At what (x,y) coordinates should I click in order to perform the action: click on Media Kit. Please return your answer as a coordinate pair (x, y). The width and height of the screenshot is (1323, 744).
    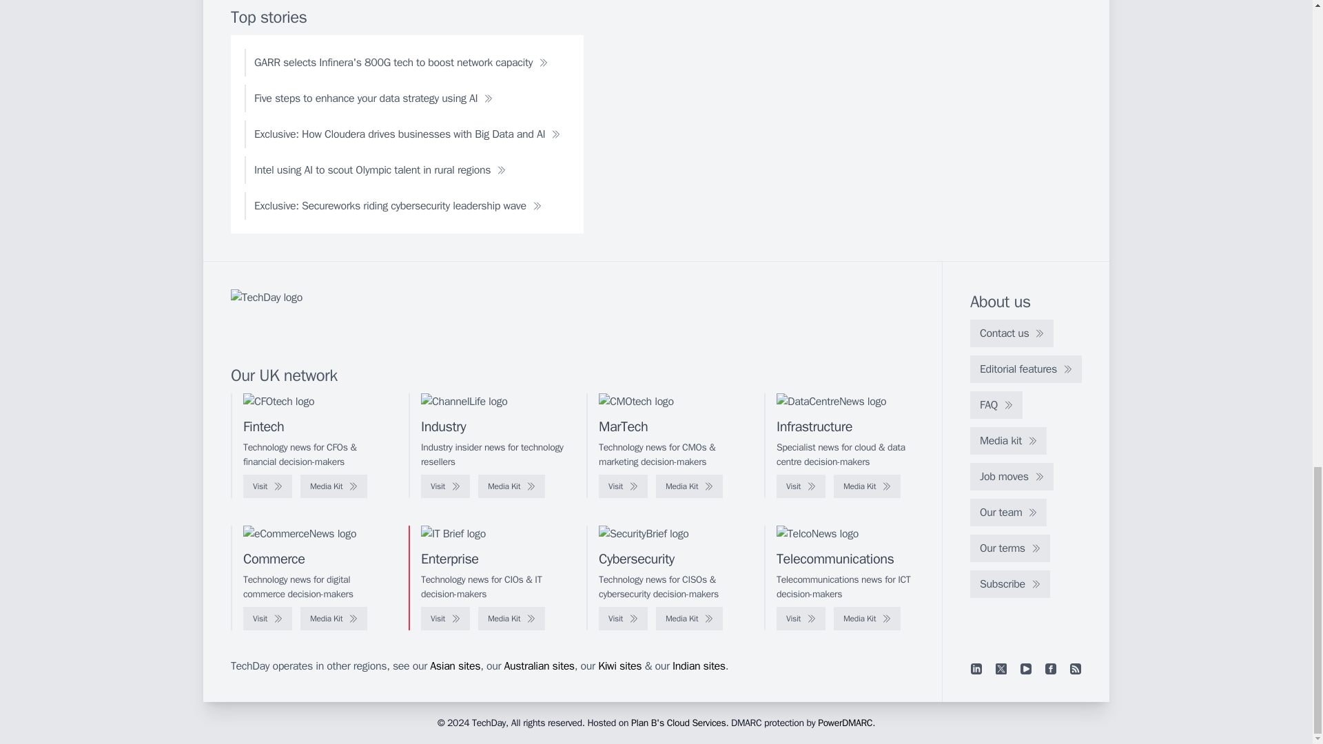
    Looking at the image, I should click on (867, 486).